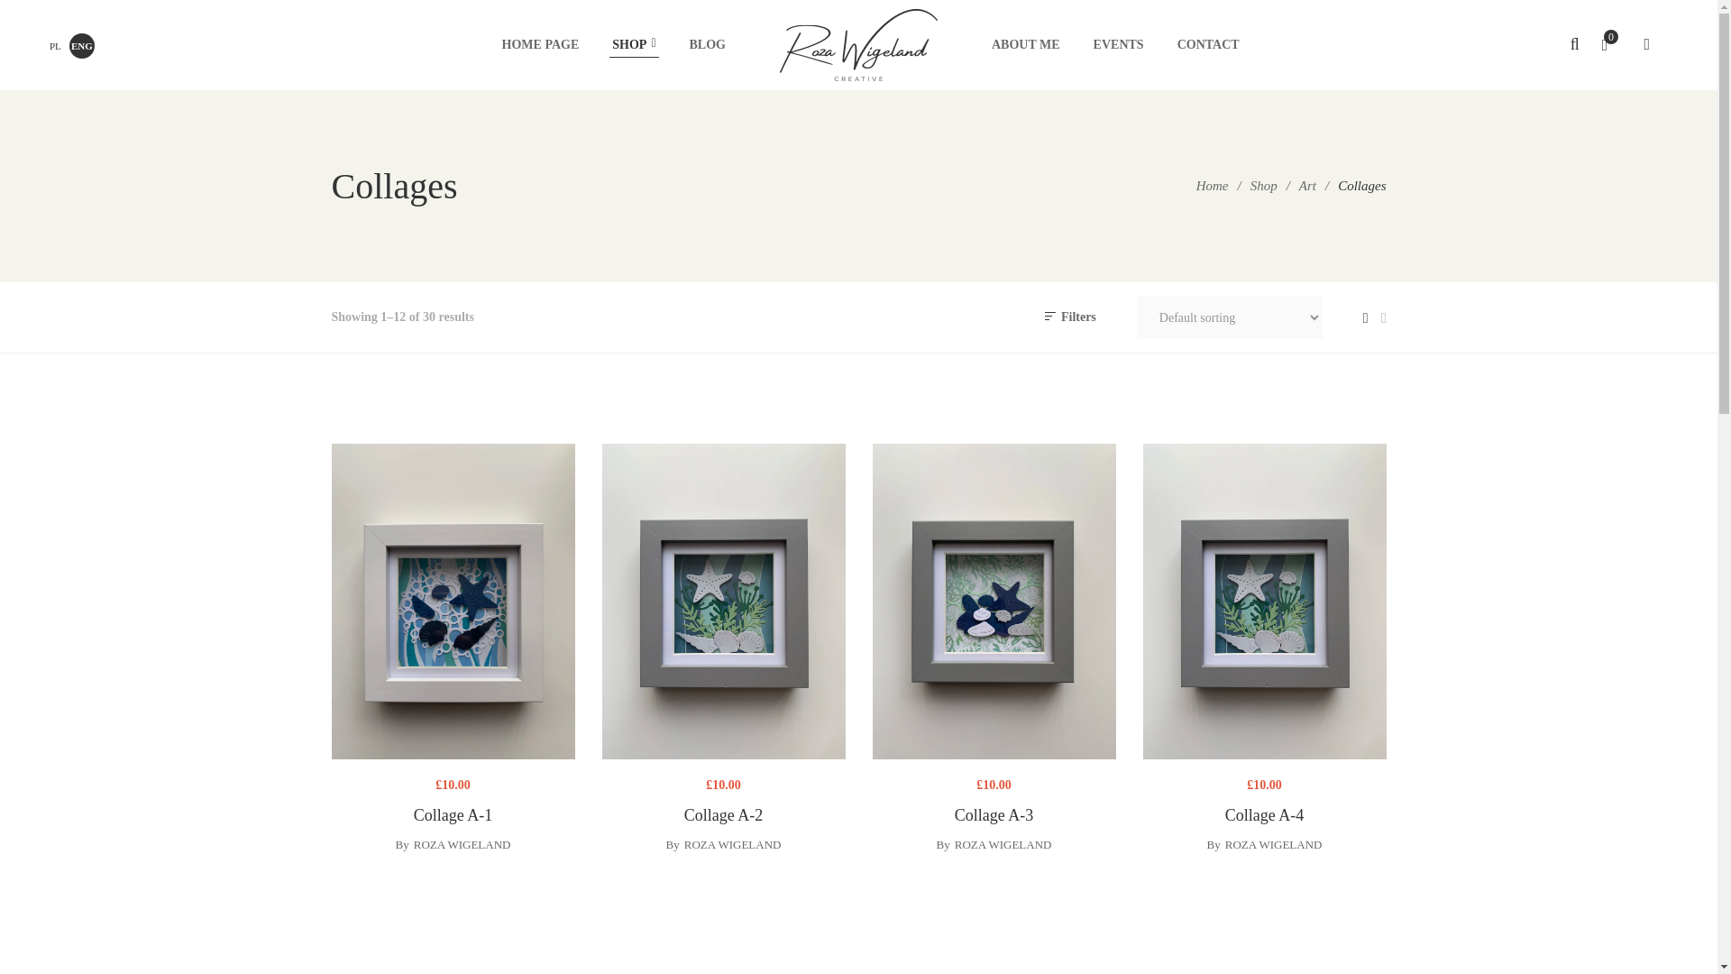 Image resolution: width=1731 pixels, height=974 pixels. Describe the element at coordinates (1212, 185) in the screenshot. I see `Home` at that location.